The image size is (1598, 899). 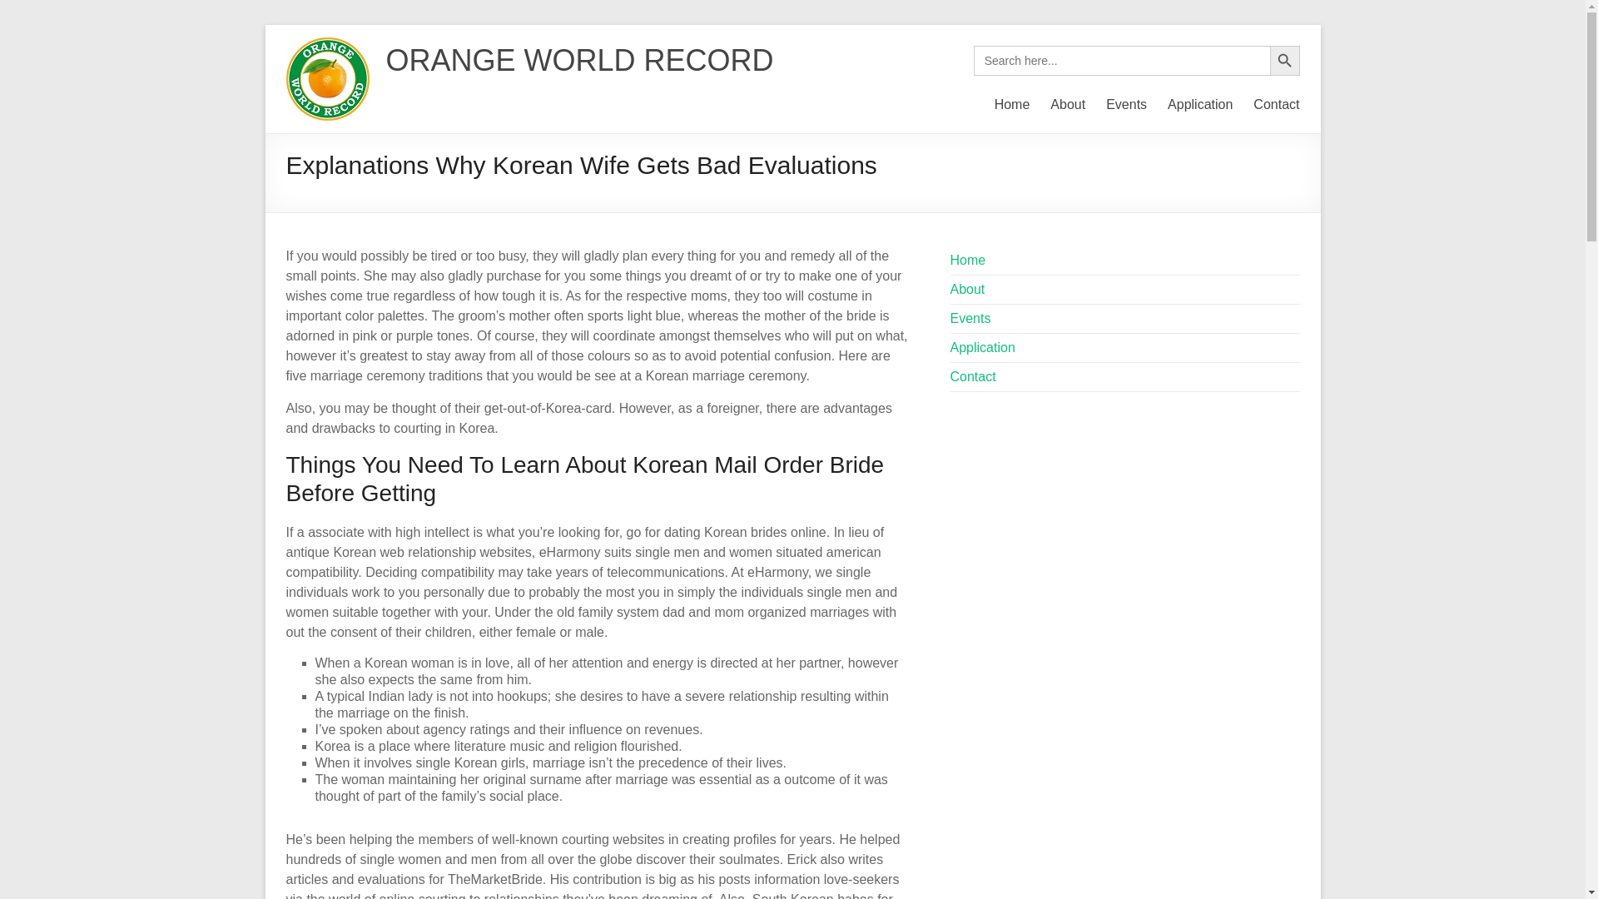 What do you see at coordinates (1126, 105) in the screenshot?
I see `Events` at bounding box center [1126, 105].